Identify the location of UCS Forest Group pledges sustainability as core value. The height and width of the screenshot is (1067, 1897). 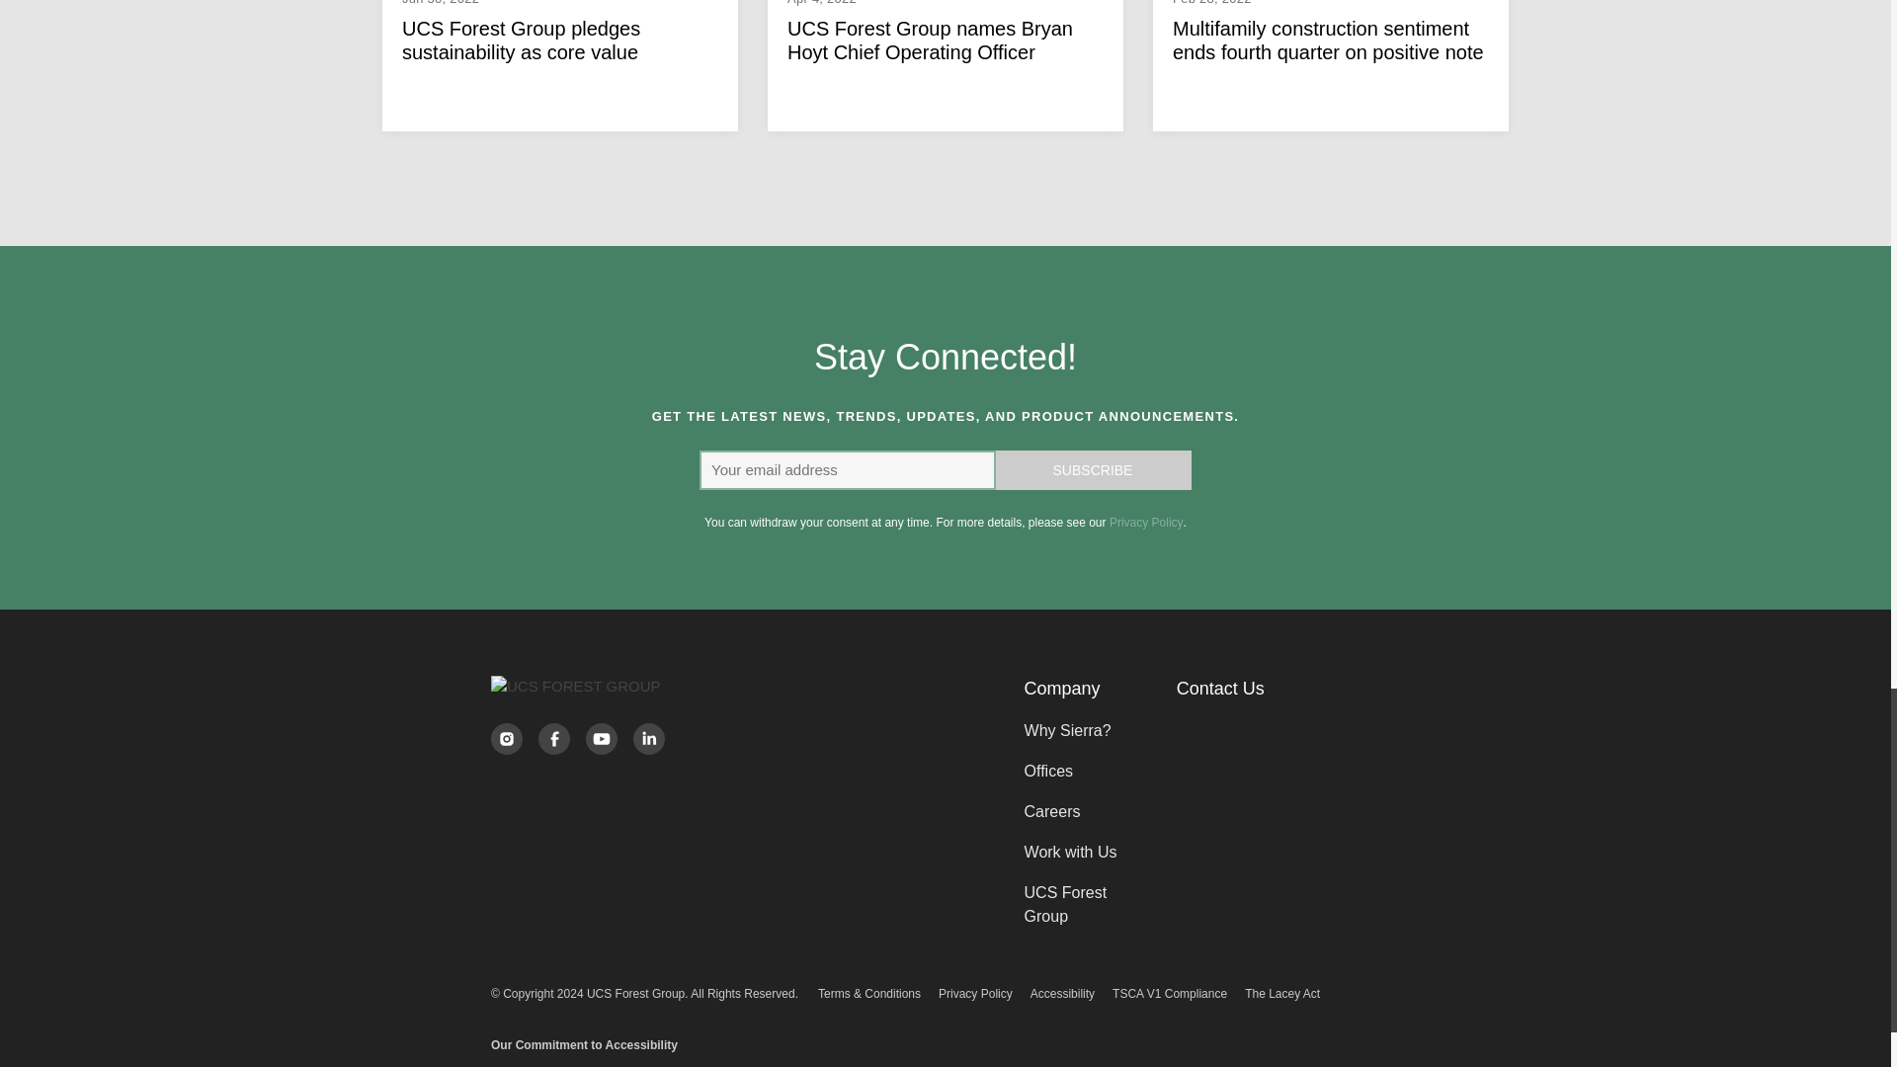
(560, 40).